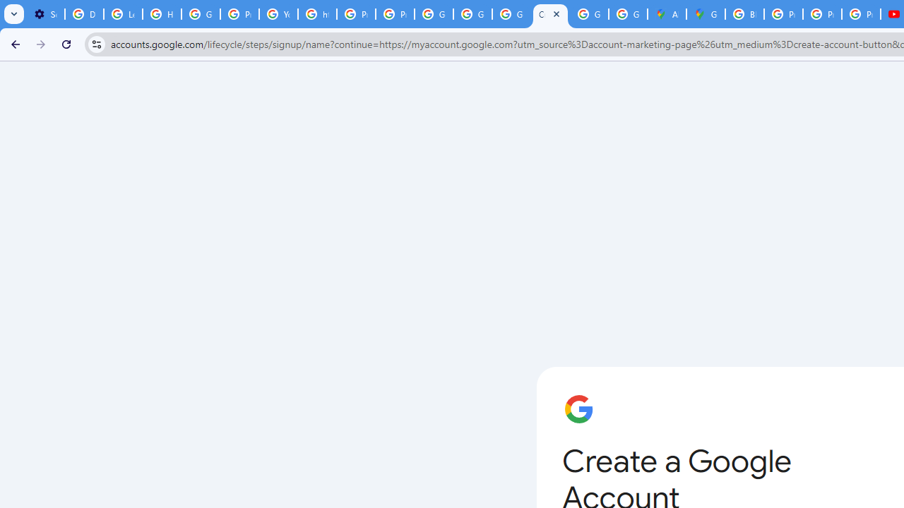  Describe the element at coordinates (85, 14) in the screenshot. I see `Delete photos & videos - Computer - Google Photos Help` at that location.